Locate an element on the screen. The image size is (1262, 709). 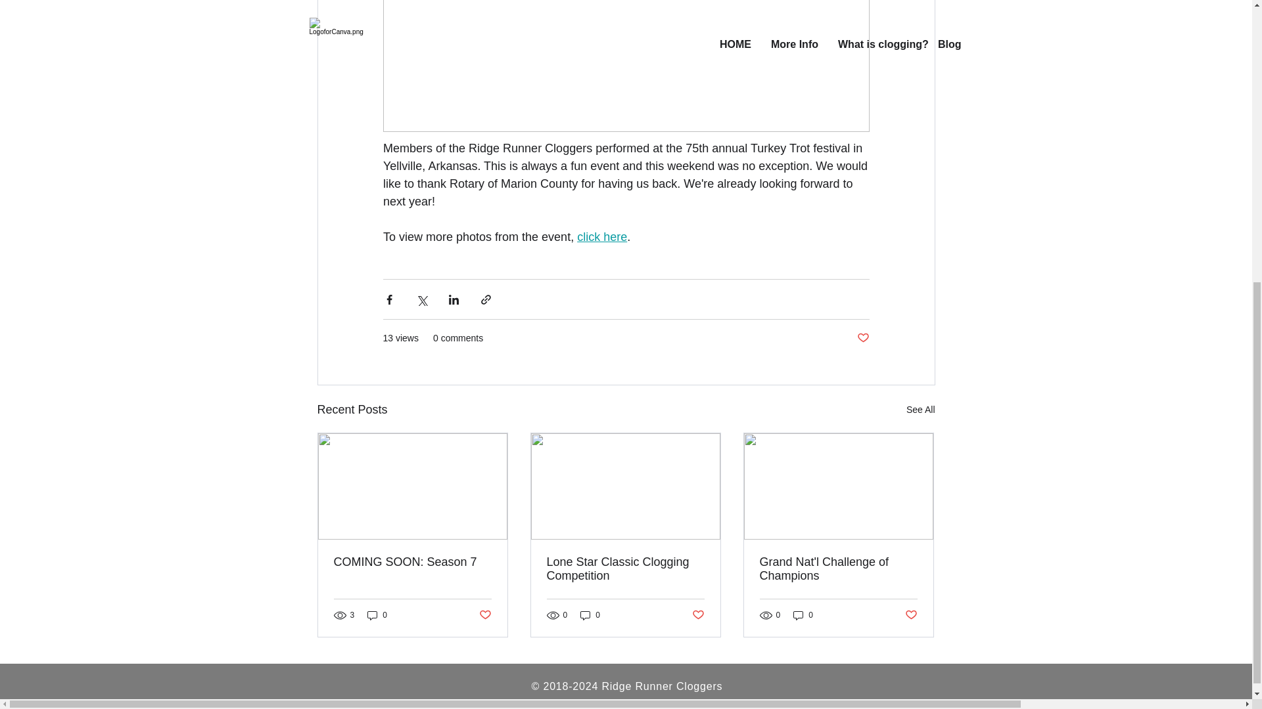
COMING SOON: Season 7 is located at coordinates (413, 562).